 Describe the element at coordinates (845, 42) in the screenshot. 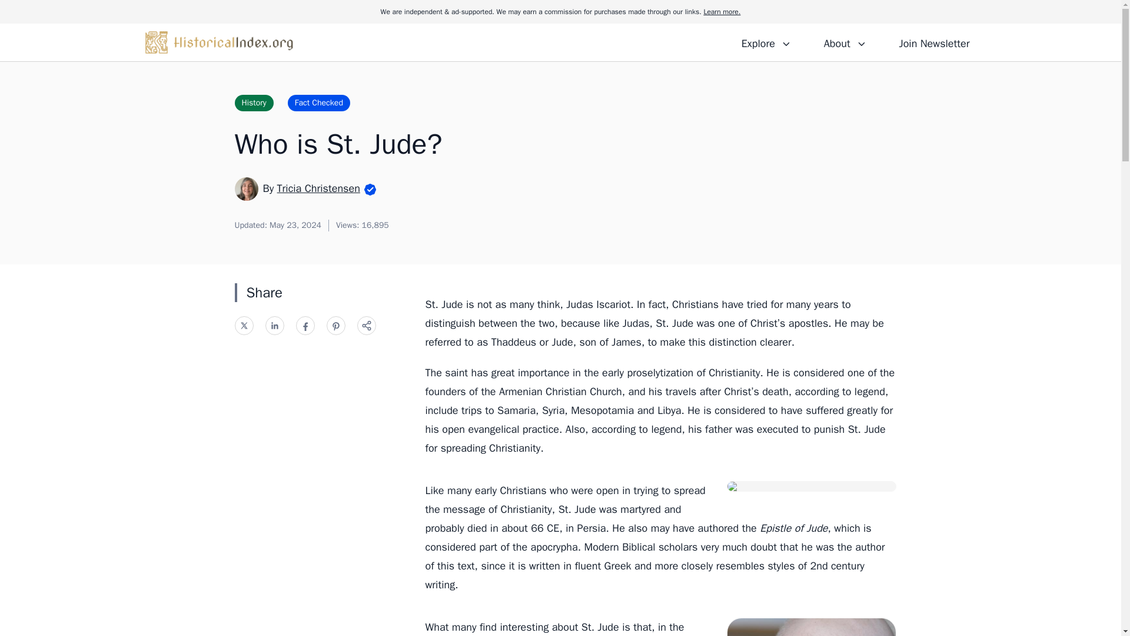

I see `About` at that location.